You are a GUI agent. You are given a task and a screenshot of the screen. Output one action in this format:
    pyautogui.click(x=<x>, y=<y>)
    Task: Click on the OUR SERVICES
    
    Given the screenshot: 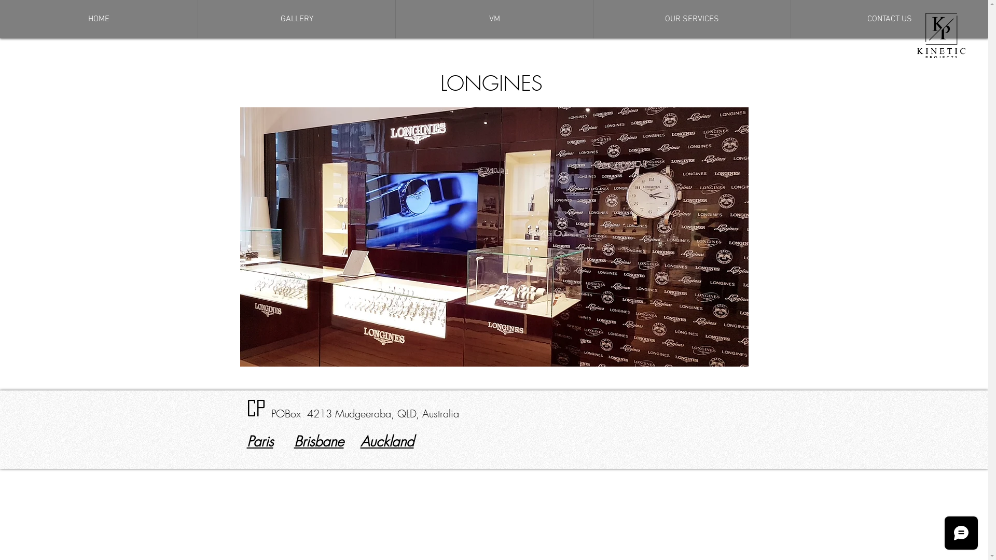 What is the action you would take?
    pyautogui.click(x=692, y=19)
    